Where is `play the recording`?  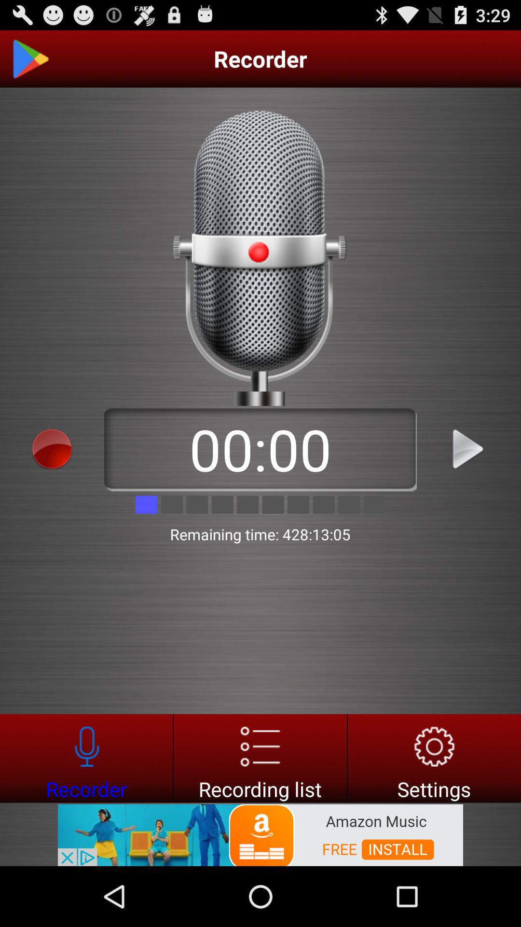
play the recording is located at coordinates (469, 449).